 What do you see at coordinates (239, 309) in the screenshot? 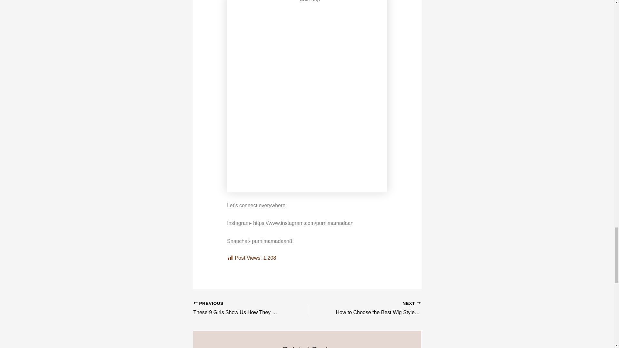
I see `These 9 Girls Show Us How They Love To Wear White Tops` at bounding box center [239, 309].